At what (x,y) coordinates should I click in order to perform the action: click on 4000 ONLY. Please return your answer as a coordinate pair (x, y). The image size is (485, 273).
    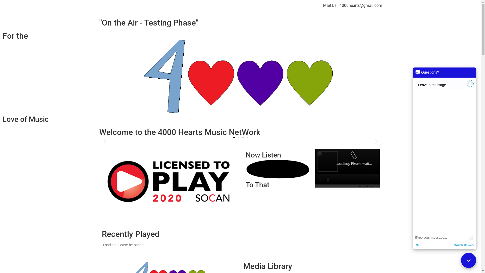
    Looking at the image, I should click on (240, 78).